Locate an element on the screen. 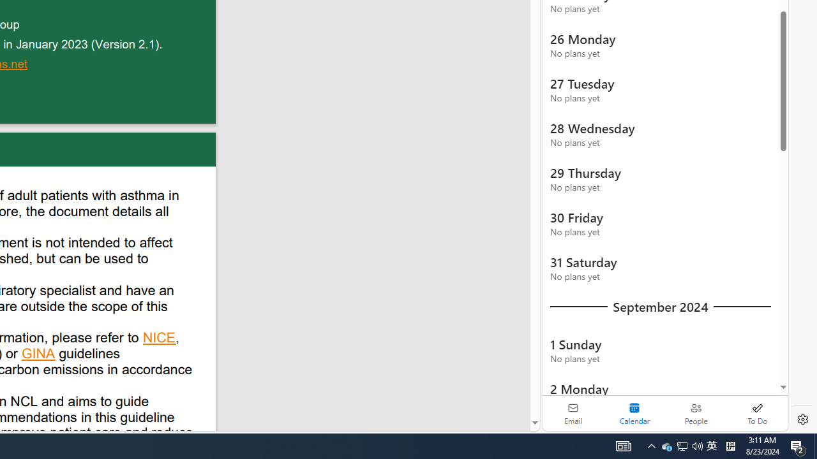 The image size is (817, 459). NICE is located at coordinates (160, 339).